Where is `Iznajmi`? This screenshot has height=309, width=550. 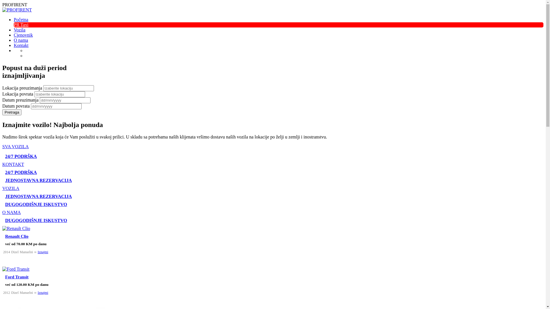 Iznajmi is located at coordinates (43, 293).